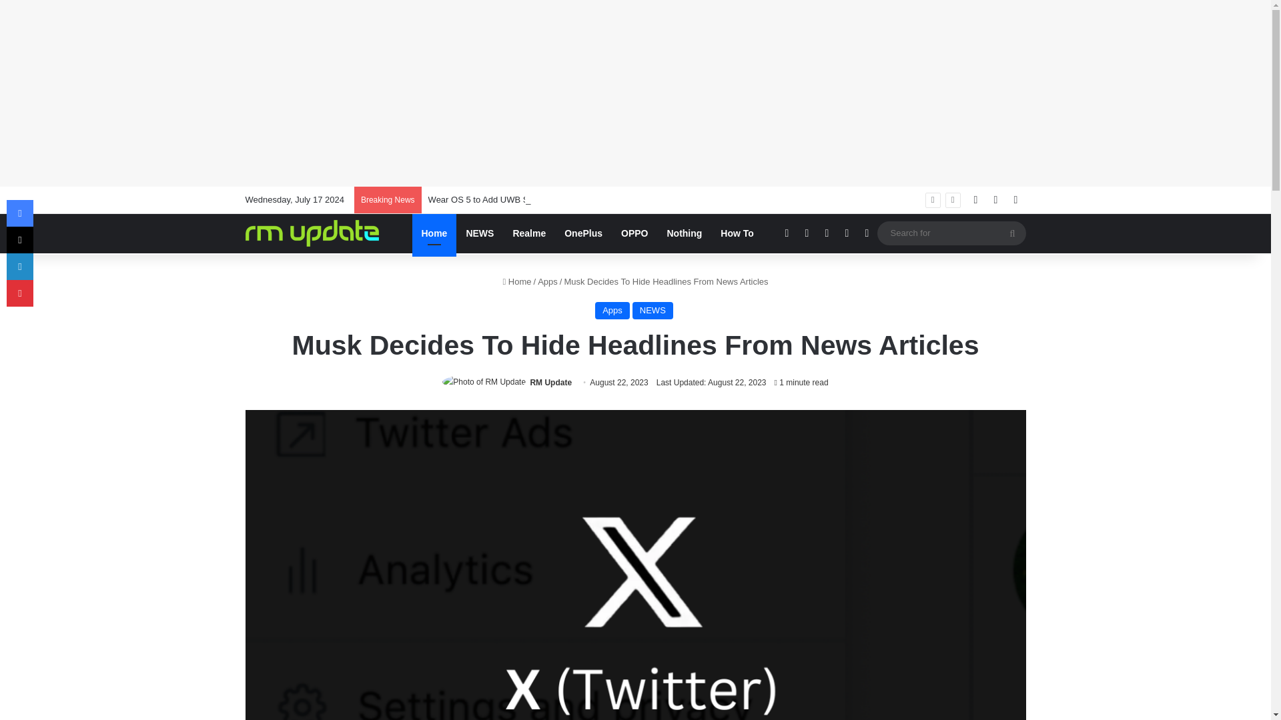 The width and height of the screenshot is (1281, 720). I want to click on Random Article, so click(995, 199).